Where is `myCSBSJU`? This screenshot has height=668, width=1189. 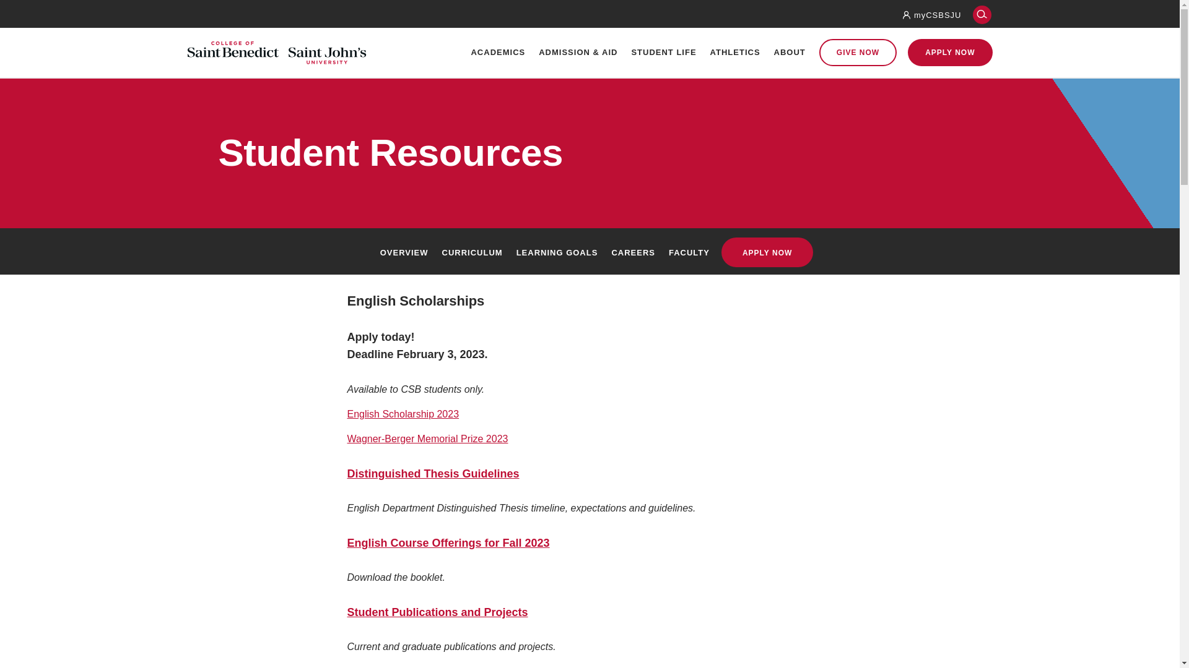 myCSBSJU is located at coordinates (938, 15).